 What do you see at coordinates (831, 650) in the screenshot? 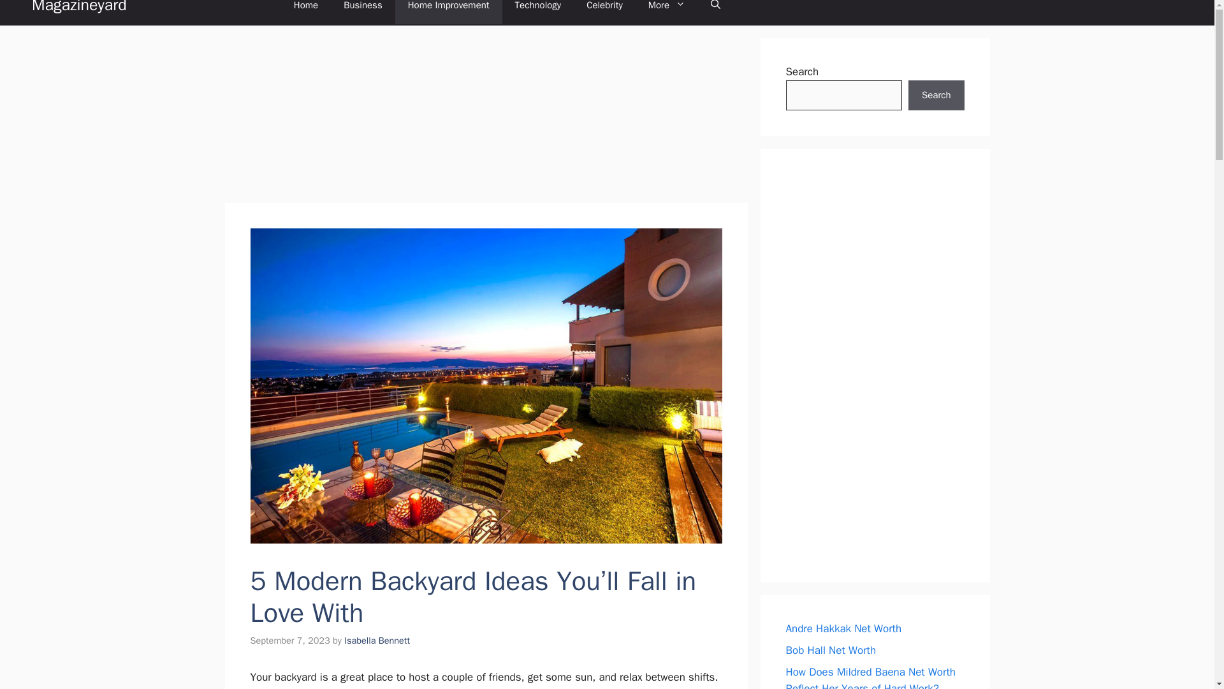
I see `Bob Hall Net Worth` at bounding box center [831, 650].